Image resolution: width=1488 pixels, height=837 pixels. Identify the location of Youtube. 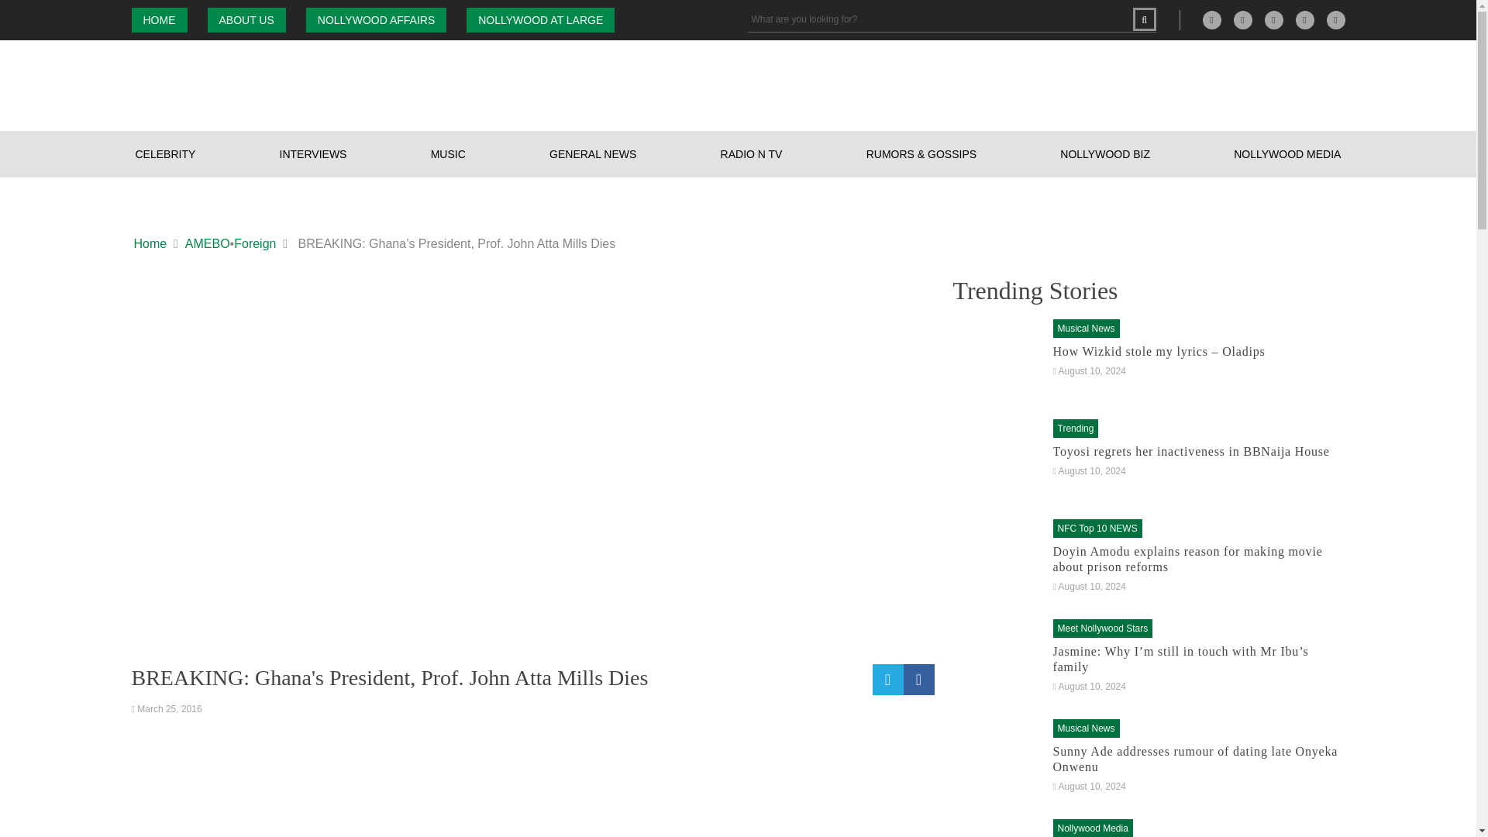
(1336, 20).